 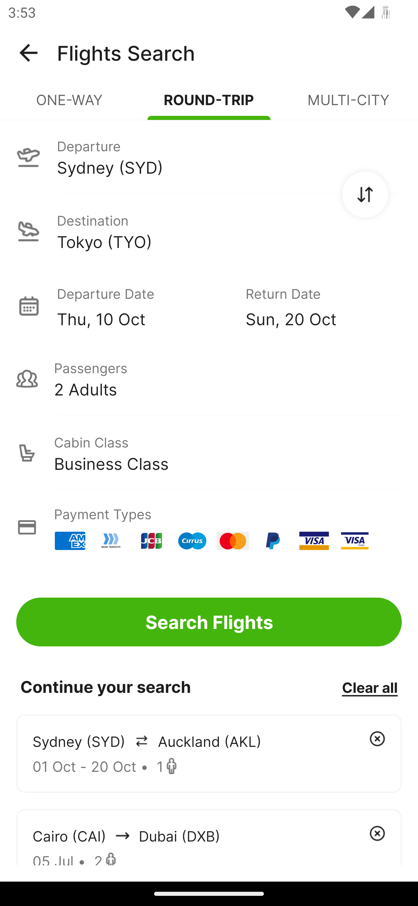 What do you see at coordinates (315, 305) in the screenshot?
I see `Return Date Sun, 20 Oct` at bounding box center [315, 305].